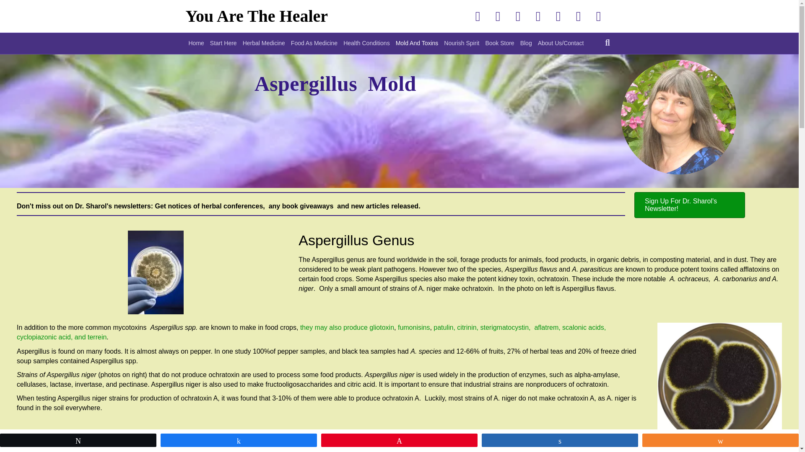  I want to click on Instagram, so click(558, 16).